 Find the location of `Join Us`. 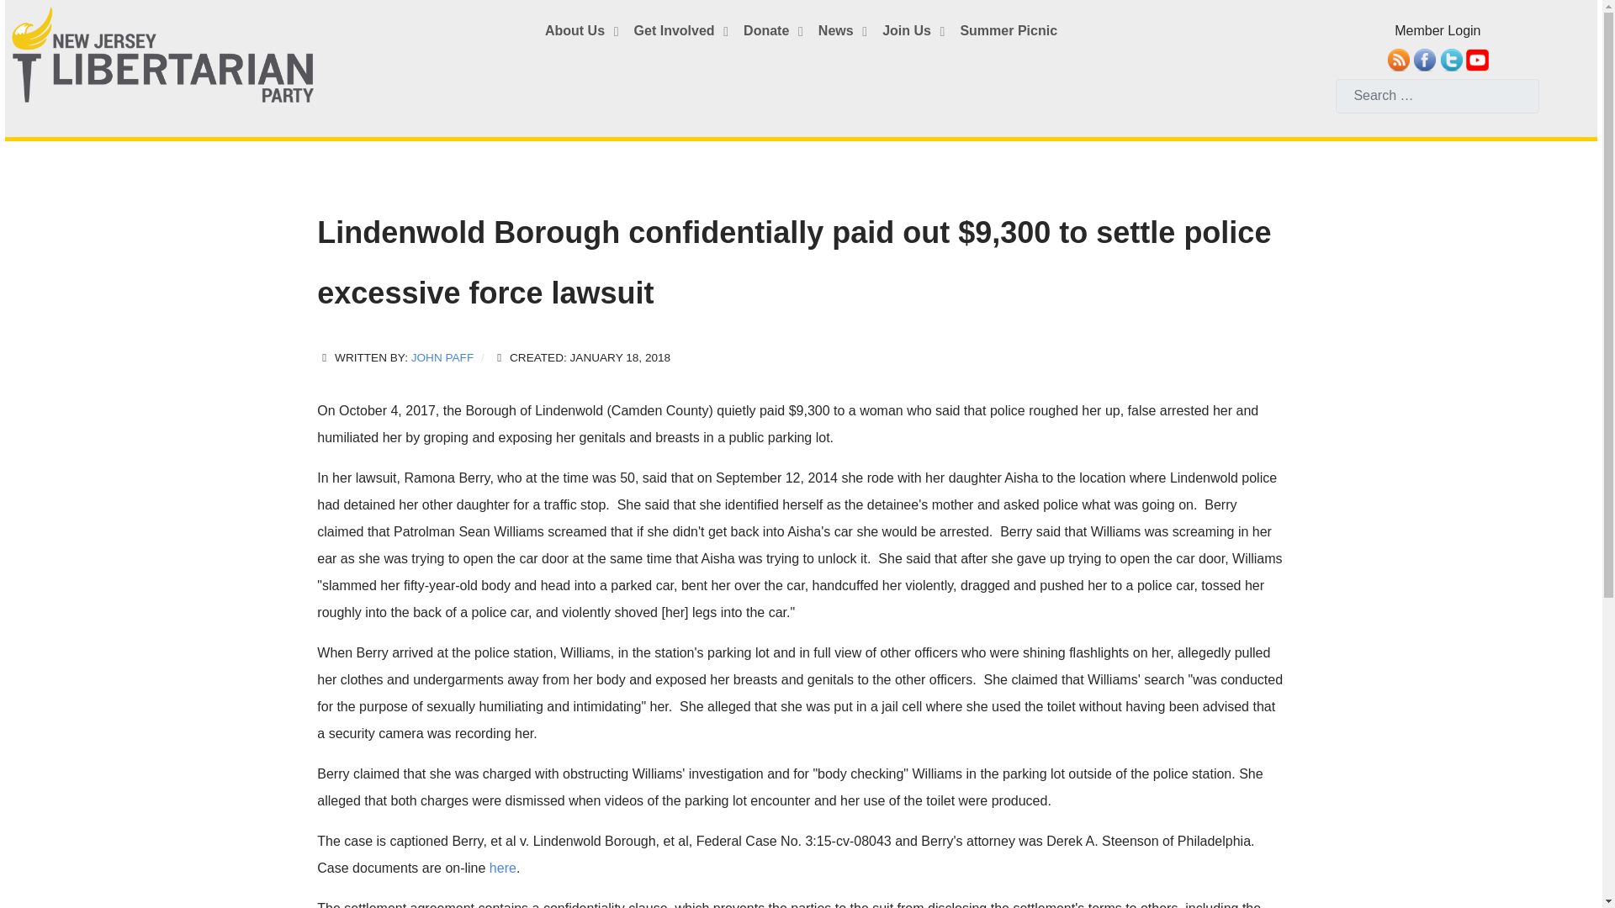

Join Us is located at coordinates (915, 32).